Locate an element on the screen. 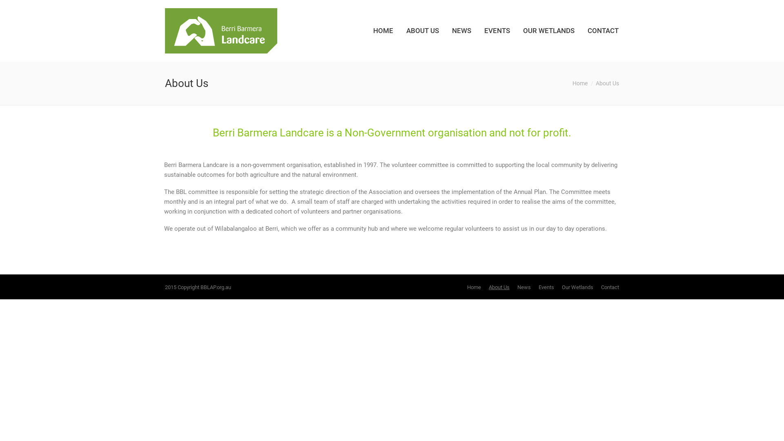 Image resolution: width=784 pixels, height=441 pixels. Home is located at coordinates (474, 287).